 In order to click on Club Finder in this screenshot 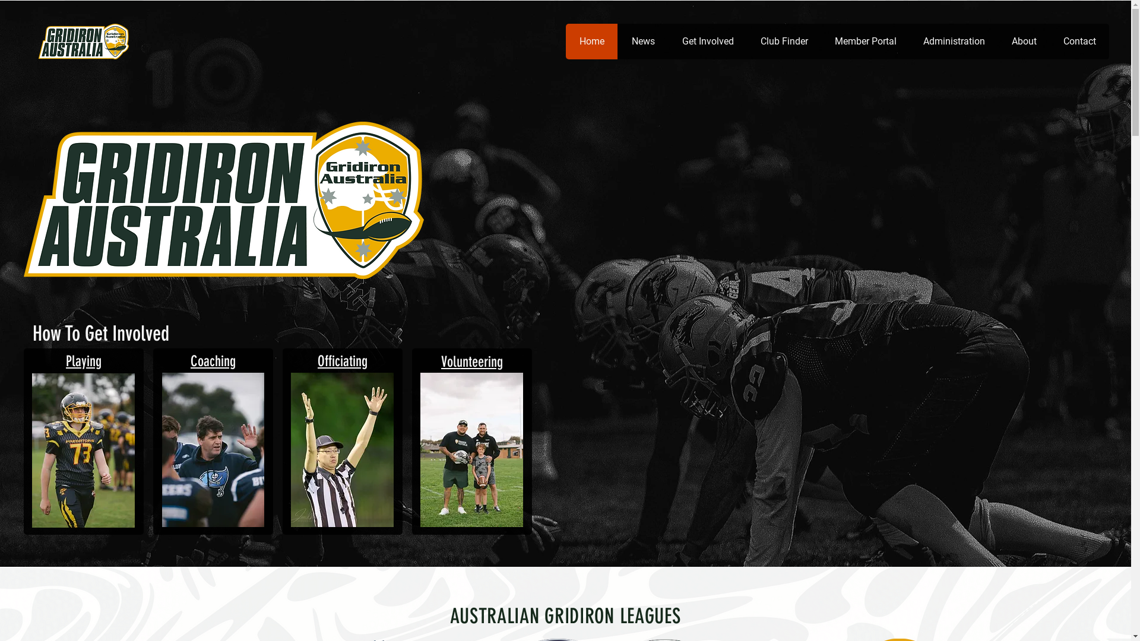, I will do `click(784, 42)`.